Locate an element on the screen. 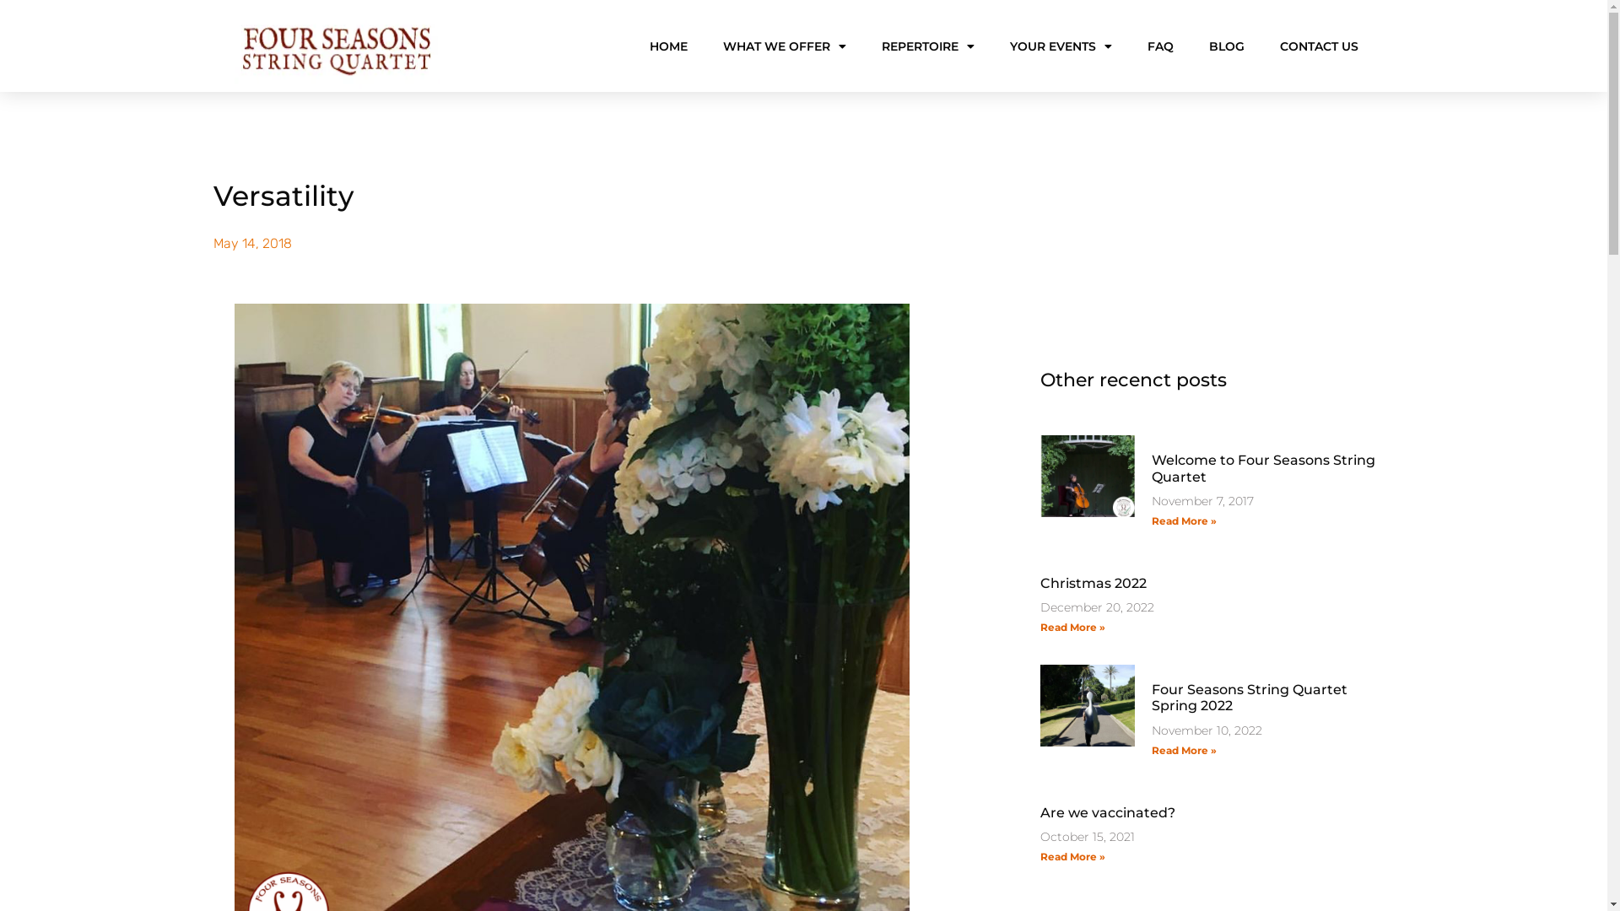 This screenshot has height=911, width=1620. May 14, 2018 is located at coordinates (251, 244).